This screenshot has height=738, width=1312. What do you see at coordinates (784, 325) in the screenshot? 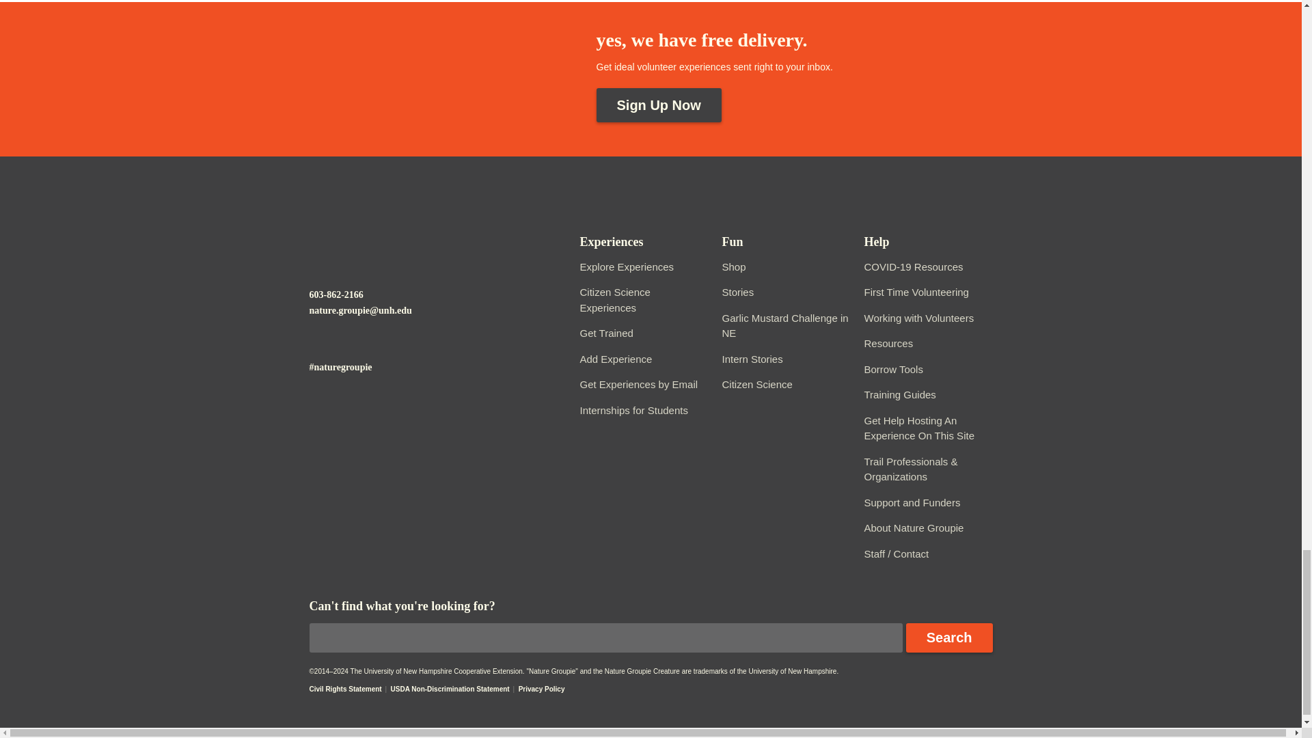
I see `Join a Pull!` at bounding box center [784, 325].